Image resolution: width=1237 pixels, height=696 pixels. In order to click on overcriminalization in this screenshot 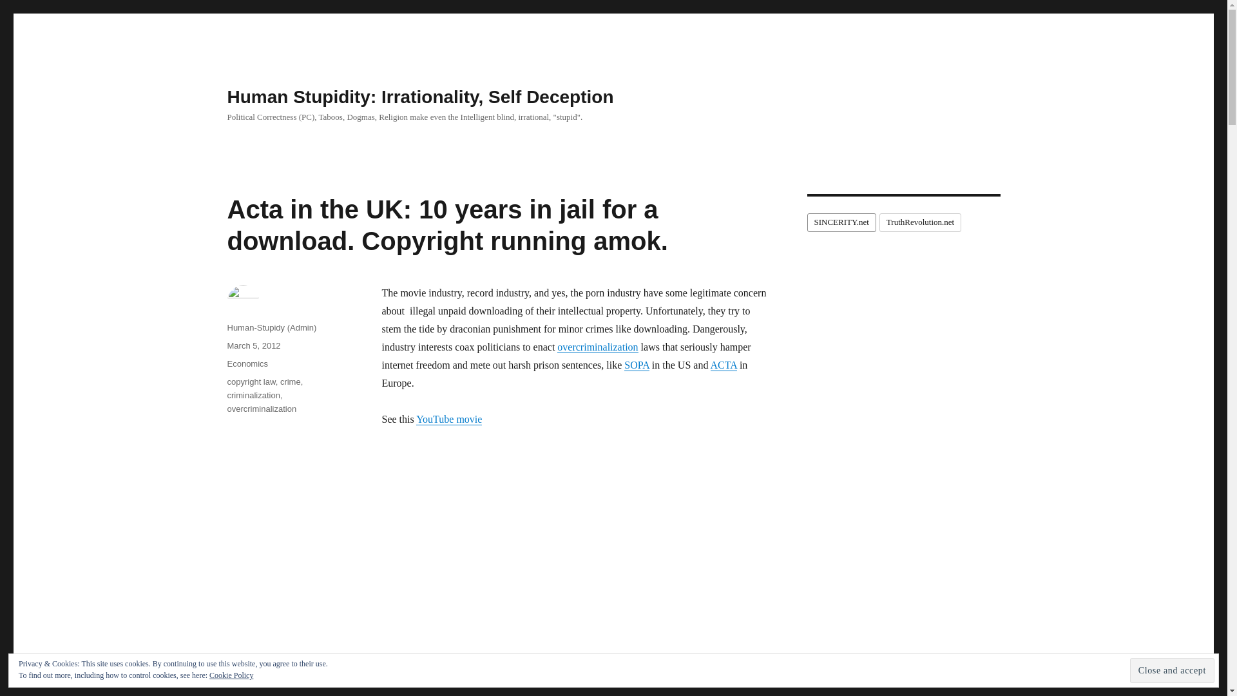, I will do `click(262, 409)`.